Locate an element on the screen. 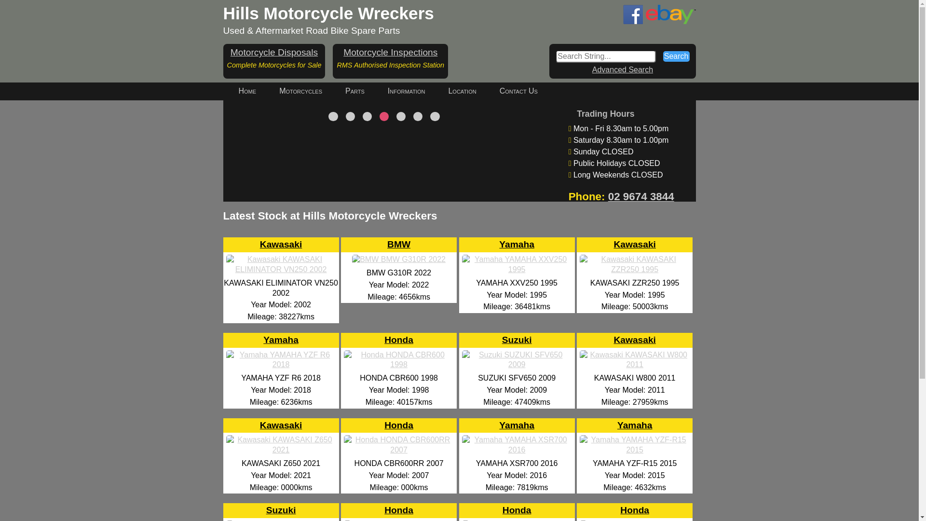 The image size is (926, 521). Search is located at coordinates (676, 56).